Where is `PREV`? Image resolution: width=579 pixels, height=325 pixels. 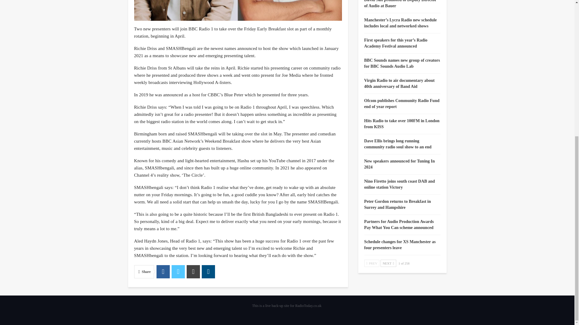
PREV is located at coordinates (372, 263).